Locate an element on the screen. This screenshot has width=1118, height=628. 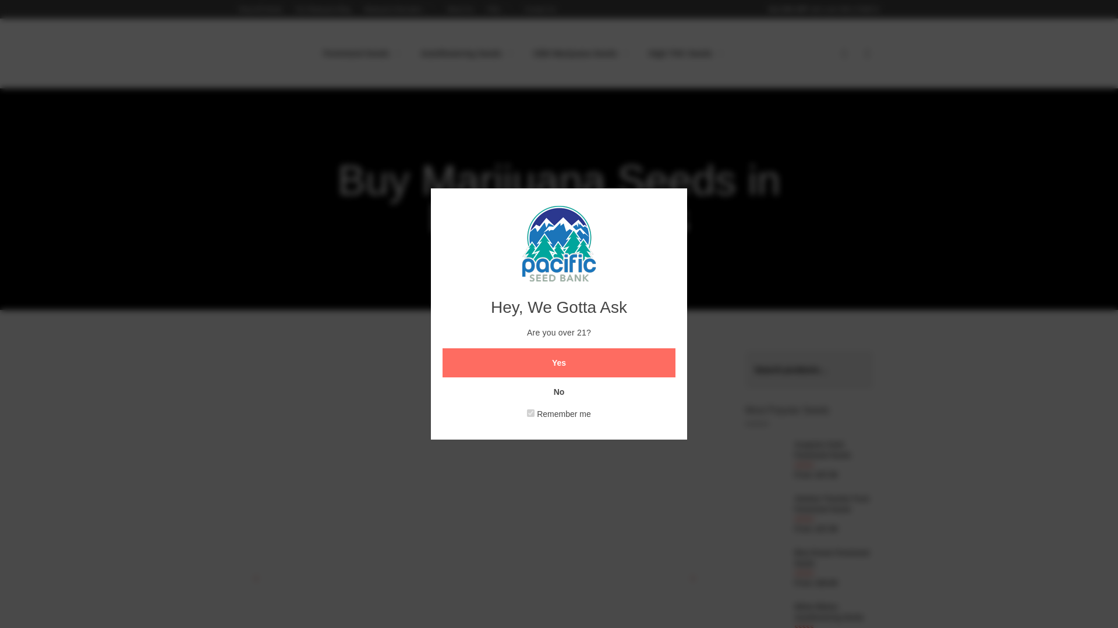
Feminized Seeds is located at coordinates (362, 53).